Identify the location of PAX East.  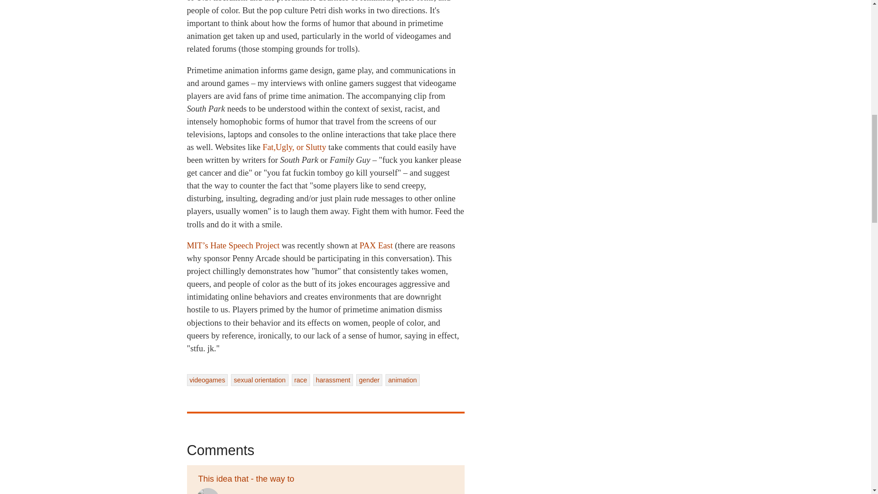
(376, 245).